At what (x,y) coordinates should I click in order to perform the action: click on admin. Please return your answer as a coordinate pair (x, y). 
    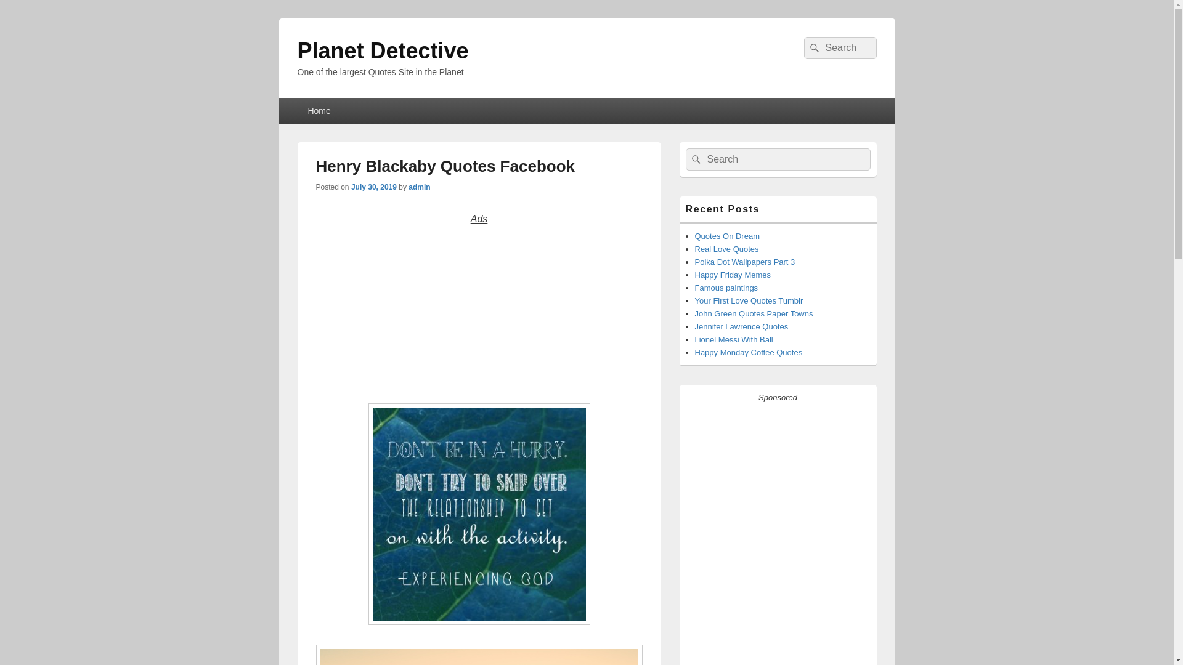
    Looking at the image, I should click on (419, 187).